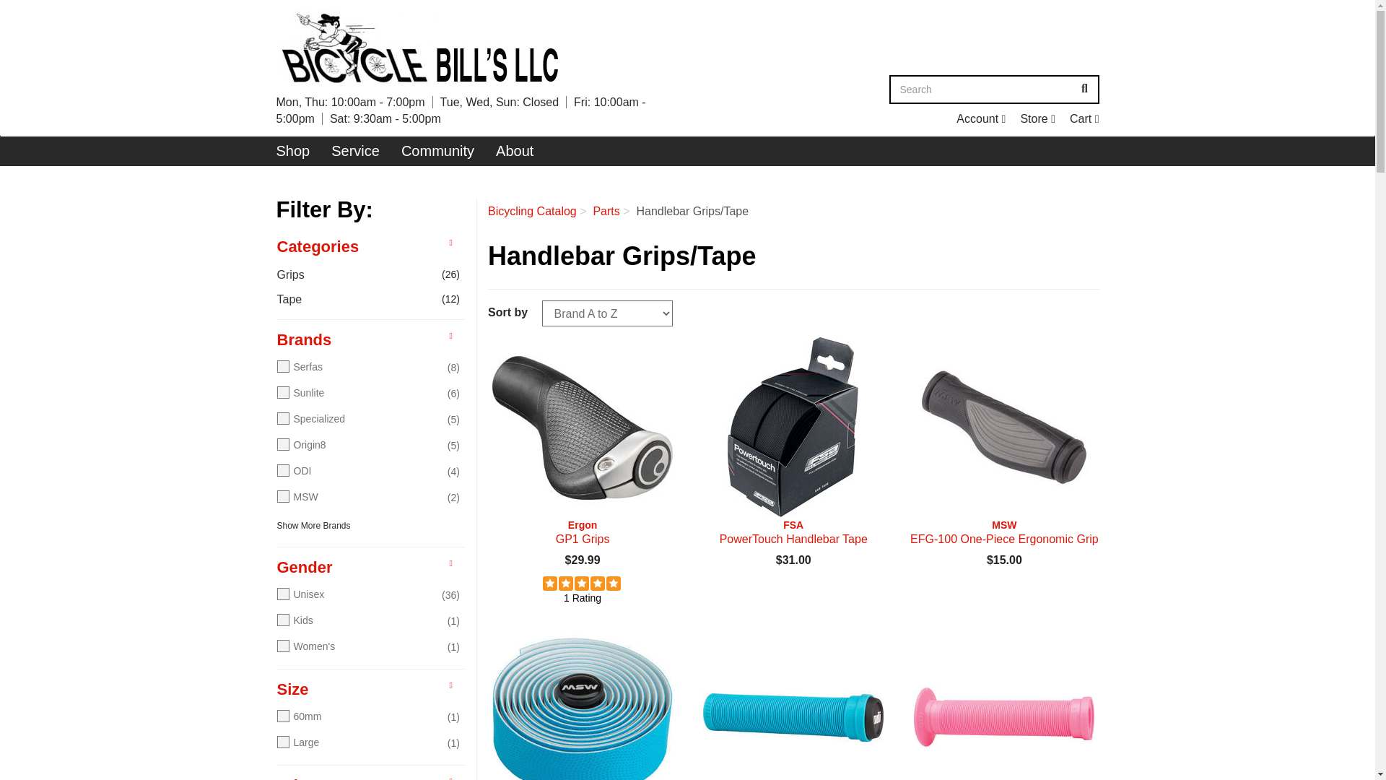  What do you see at coordinates (793, 428) in the screenshot?
I see `Ergon GP1 Grips` at bounding box center [793, 428].